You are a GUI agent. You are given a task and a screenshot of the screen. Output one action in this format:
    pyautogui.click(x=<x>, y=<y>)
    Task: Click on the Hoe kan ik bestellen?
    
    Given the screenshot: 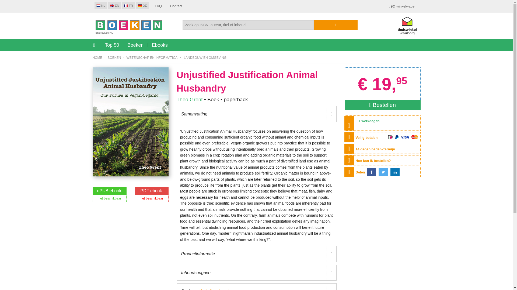 What is the action you would take?
    pyautogui.click(x=373, y=161)
    